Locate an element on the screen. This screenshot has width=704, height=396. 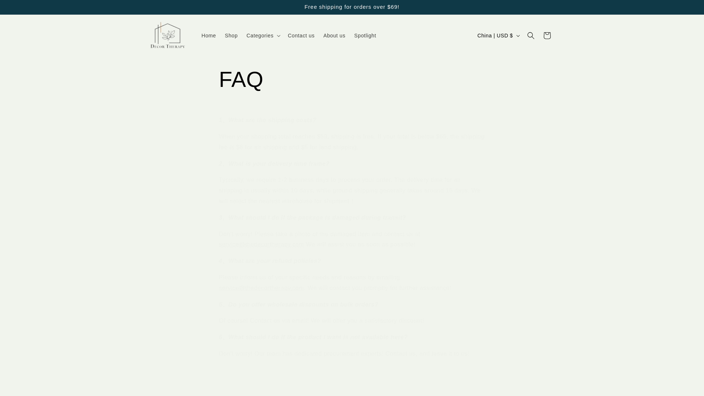
Spotlight is located at coordinates (365, 35).